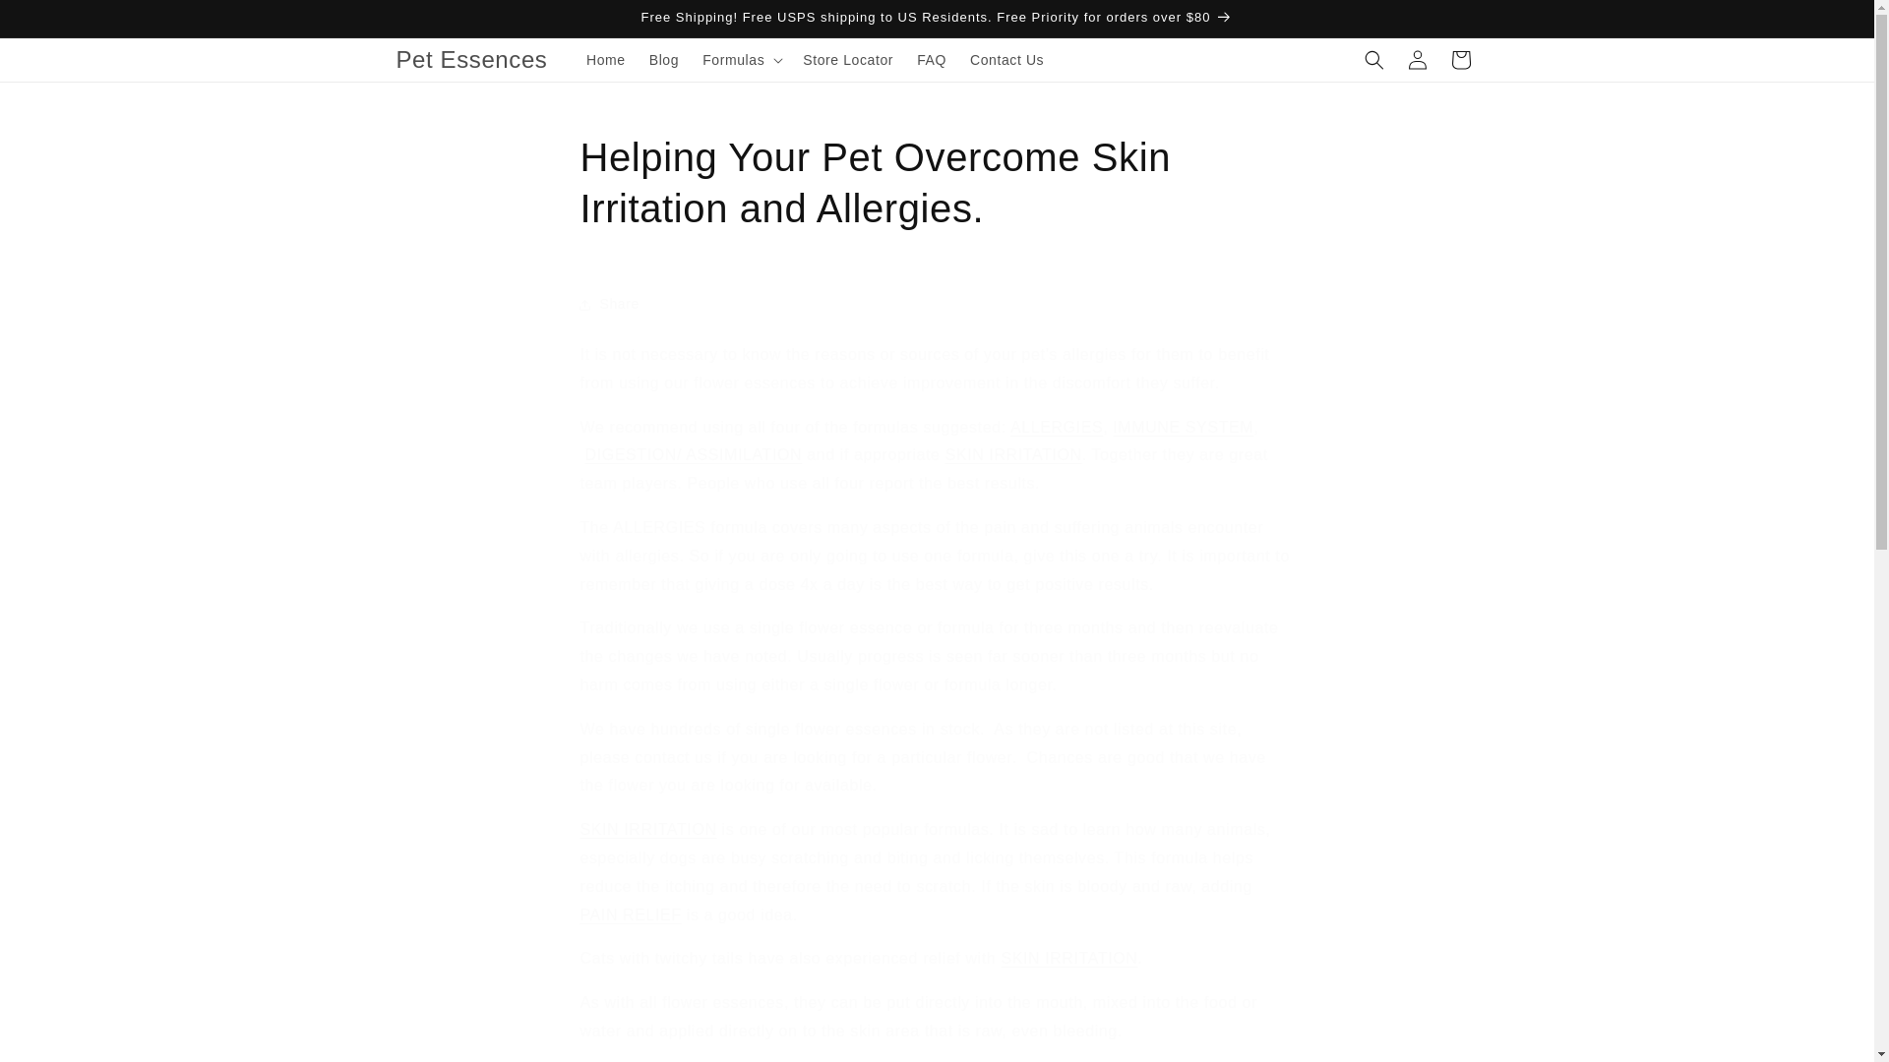  I want to click on Pet Essences Skin Irritation formula, so click(648, 829).